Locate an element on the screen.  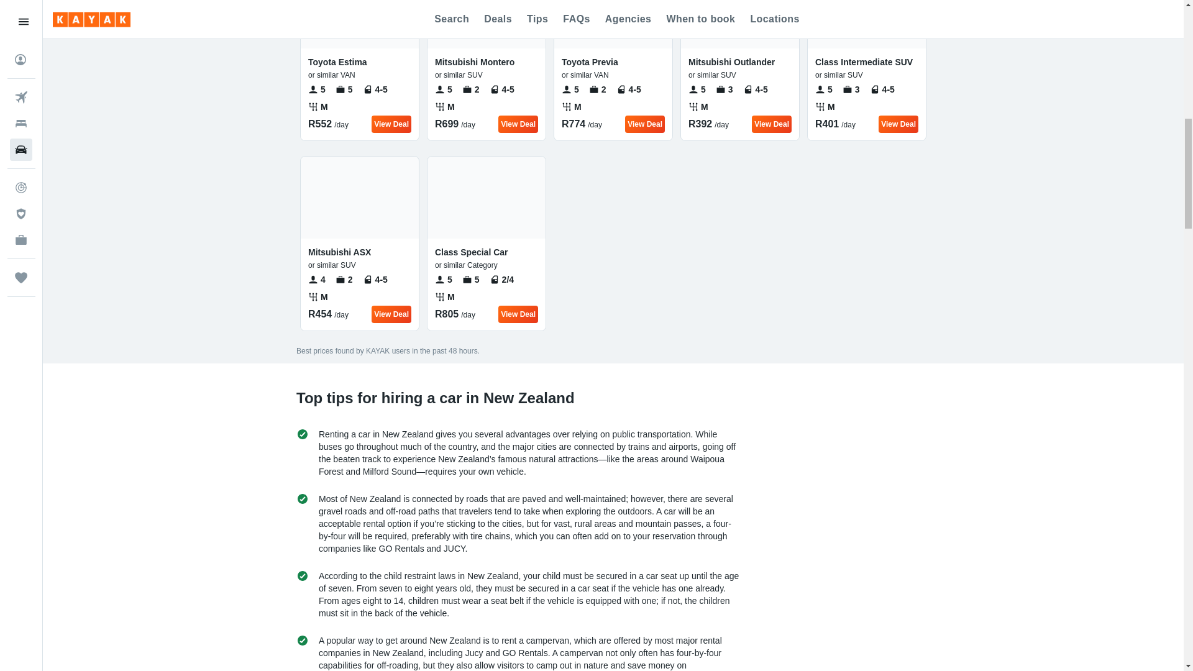
View Deal is located at coordinates (898, 124).